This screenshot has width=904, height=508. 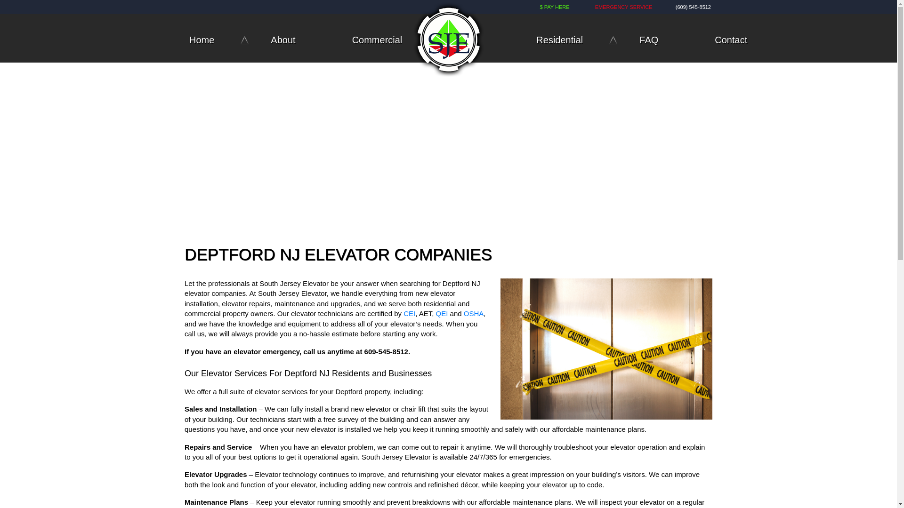 What do you see at coordinates (281, 40) in the screenshot?
I see `About` at bounding box center [281, 40].